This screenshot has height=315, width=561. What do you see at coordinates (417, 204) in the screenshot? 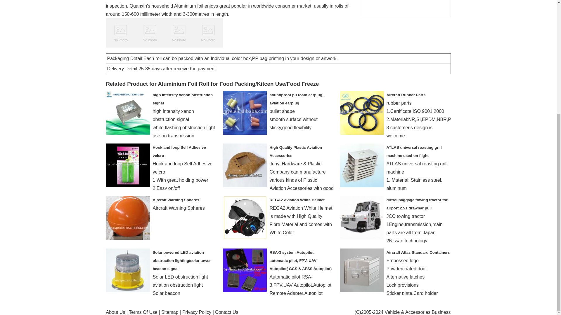
I see `diesel baggage towing tractor for airport 2.5T drawbar pull` at bounding box center [417, 204].